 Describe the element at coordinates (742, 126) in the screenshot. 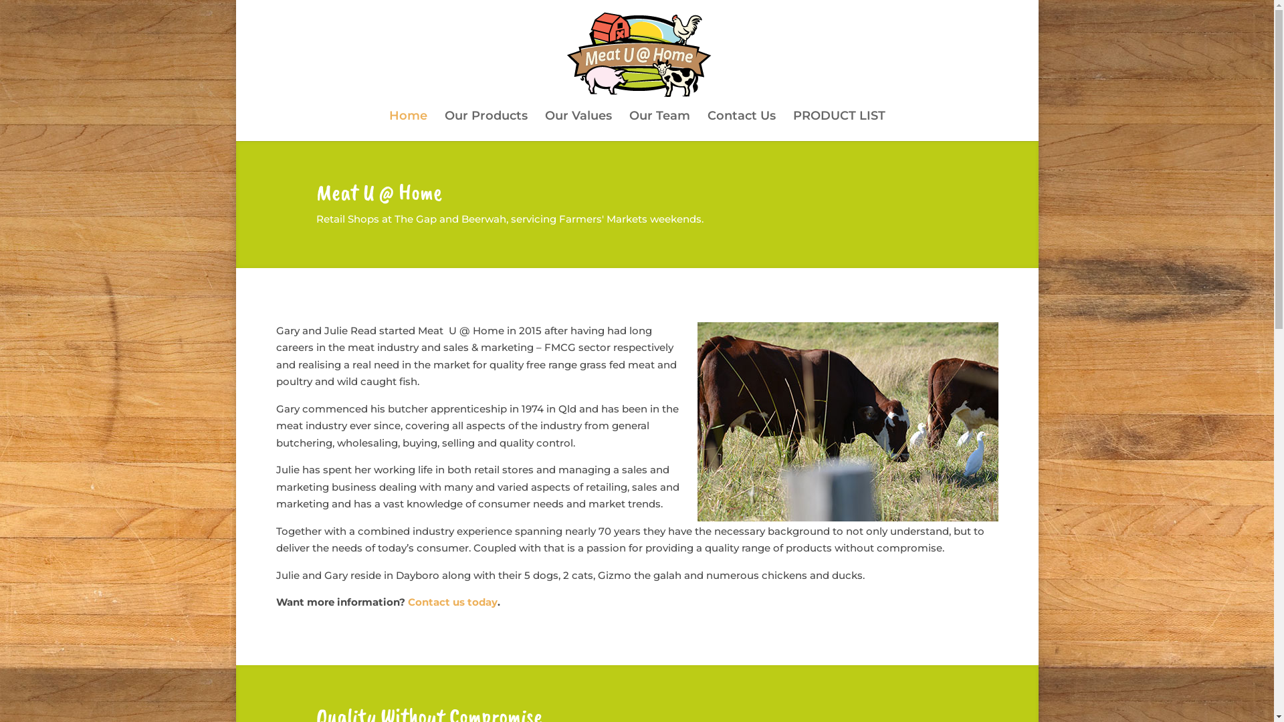

I see `Contact Us` at that location.